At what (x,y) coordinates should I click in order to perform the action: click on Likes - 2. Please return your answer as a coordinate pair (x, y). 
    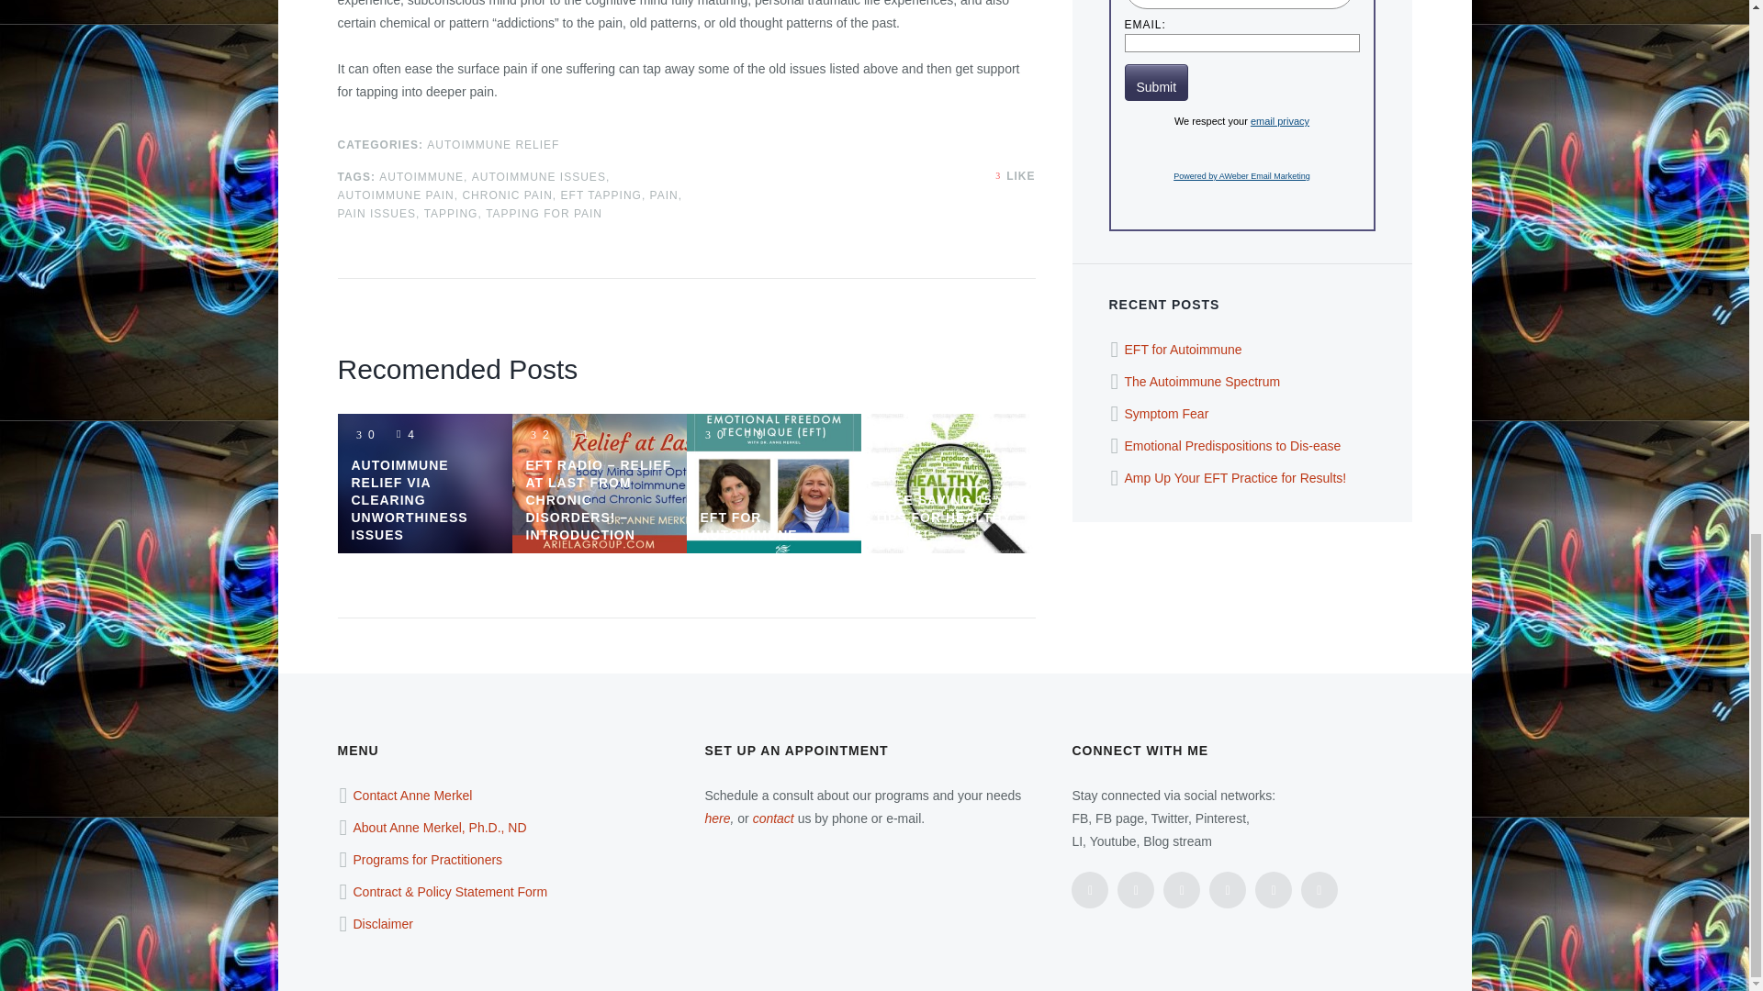
    Looking at the image, I should click on (536, 434).